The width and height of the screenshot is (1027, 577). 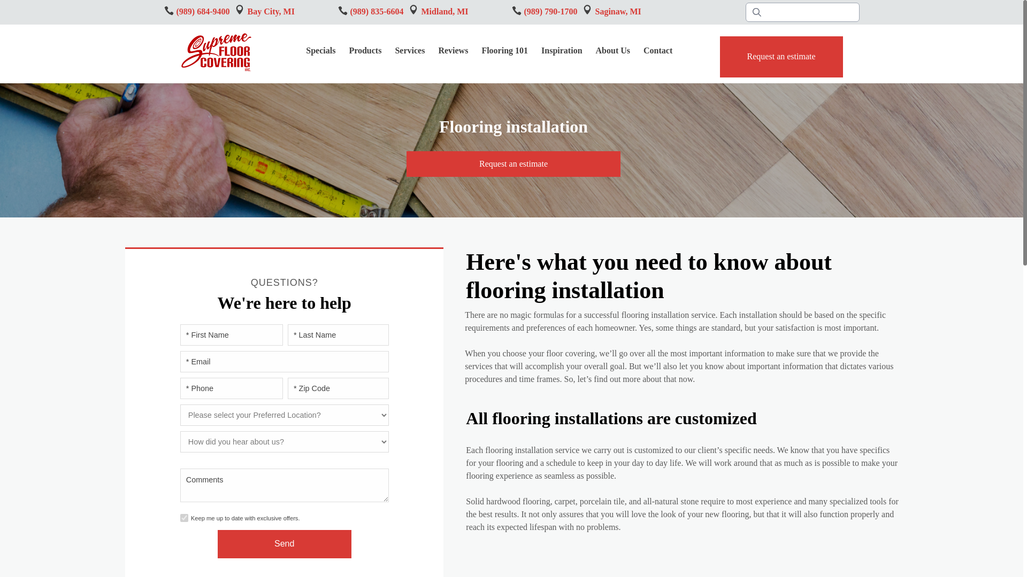 What do you see at coordinates (366, 51) in the screenshot?
I see `Midland, MI` at bounding box center [366, 51].